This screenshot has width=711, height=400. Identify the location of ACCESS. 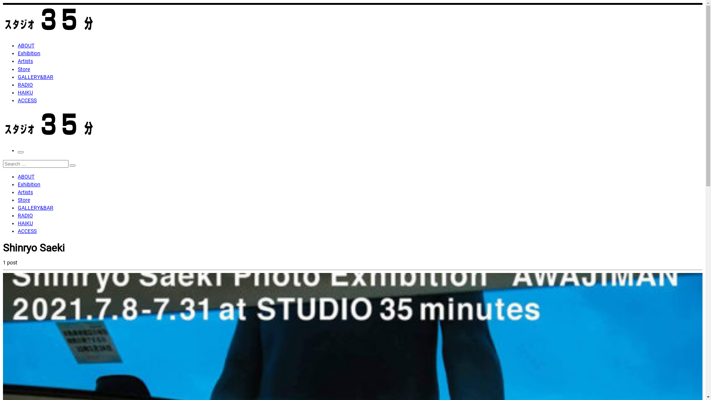
(27, 231).